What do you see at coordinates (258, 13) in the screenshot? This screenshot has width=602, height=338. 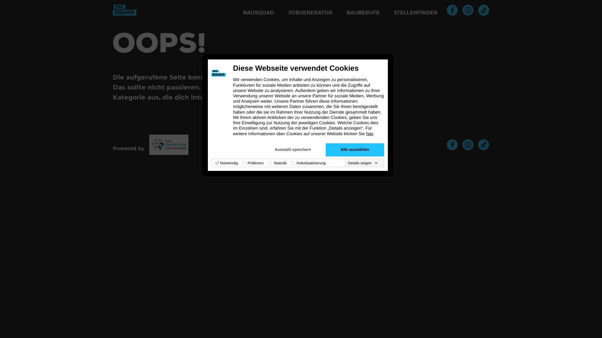 I see `BAUSQUAD` at bounding box center [258, 13].